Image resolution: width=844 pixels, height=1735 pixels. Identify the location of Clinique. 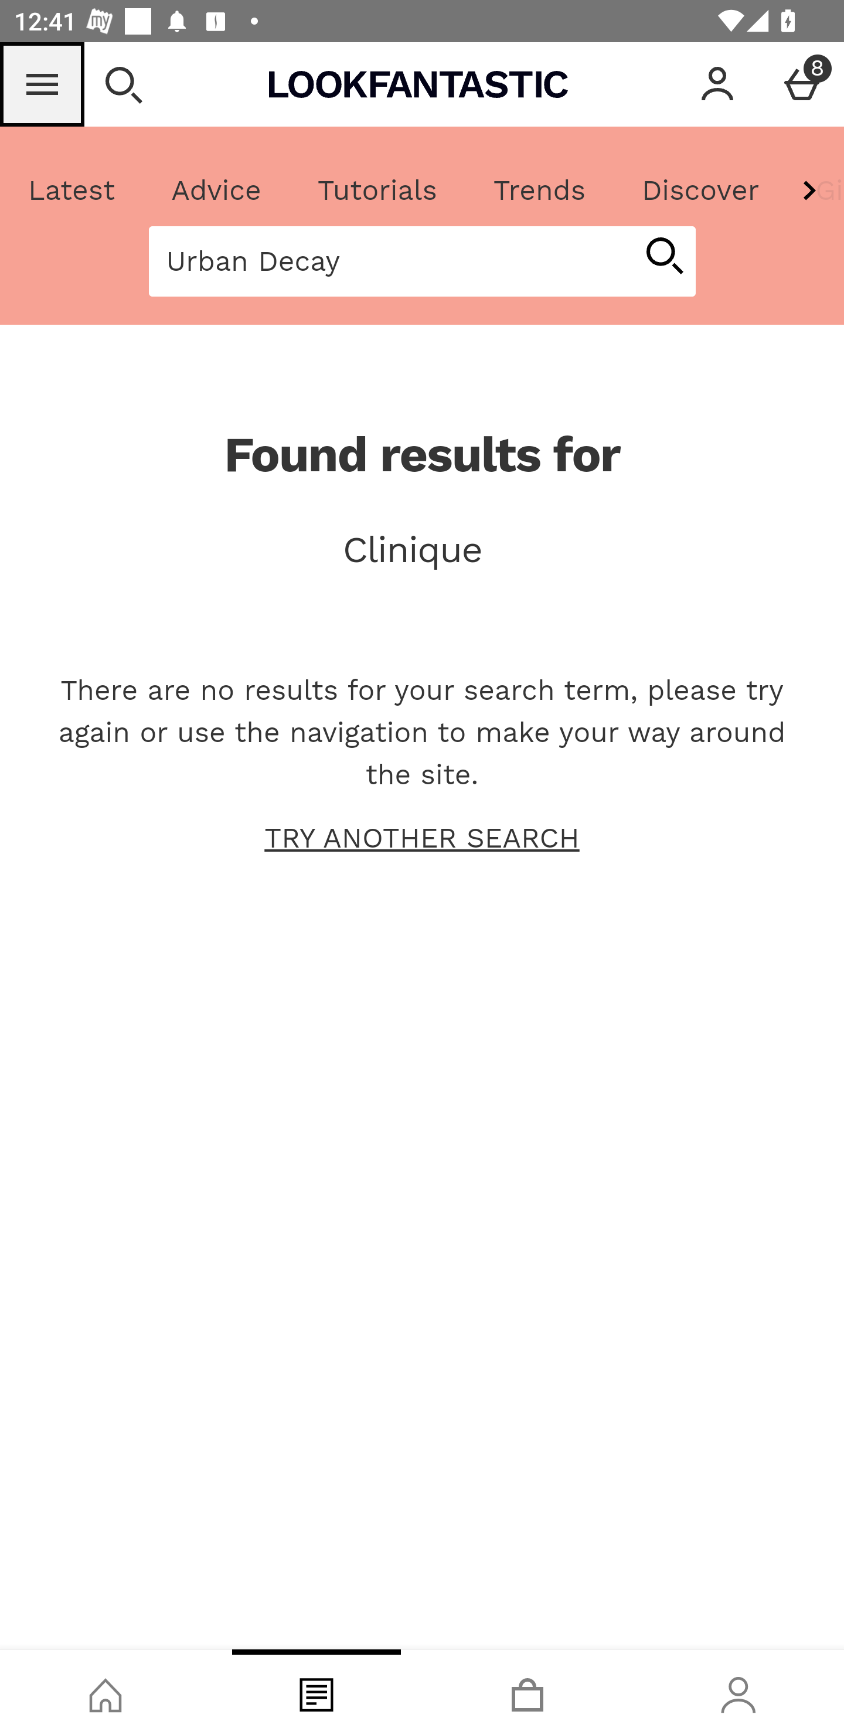
(422, 550).